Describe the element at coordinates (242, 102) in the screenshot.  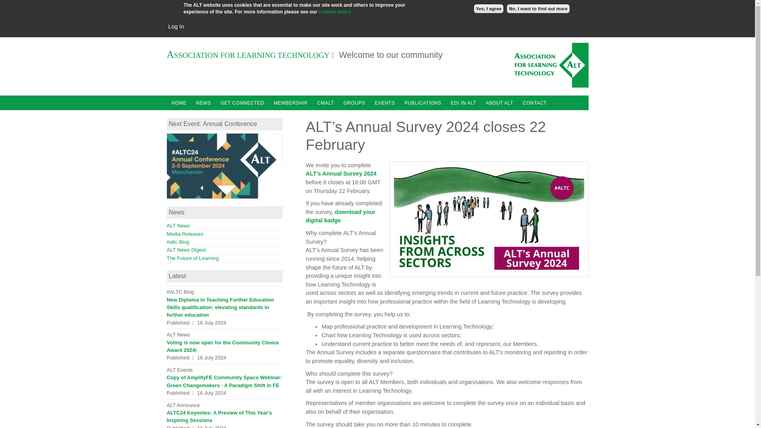
I see `GET CONNECTED` at that location.